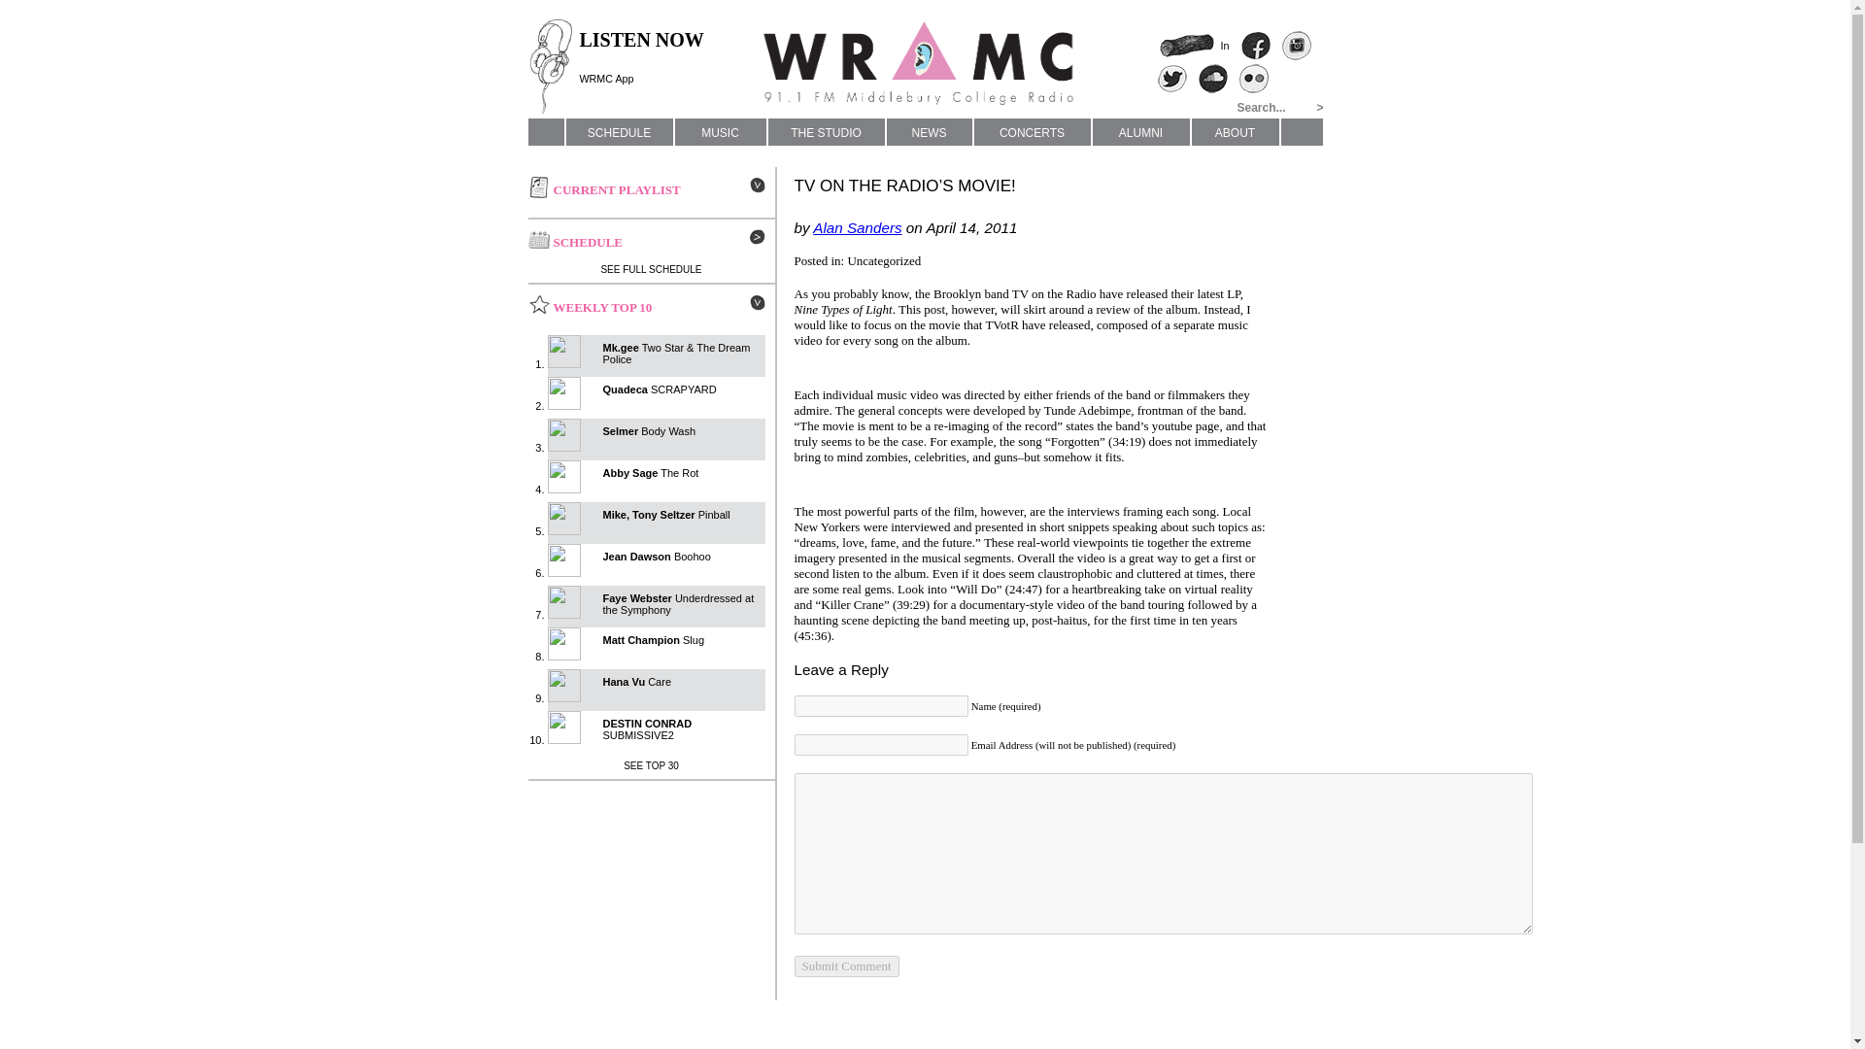 The image size is (1865, 1049). Describe the element at coordinates (1212, 78) in the screenshot. I see `CONCERTS` at that location.